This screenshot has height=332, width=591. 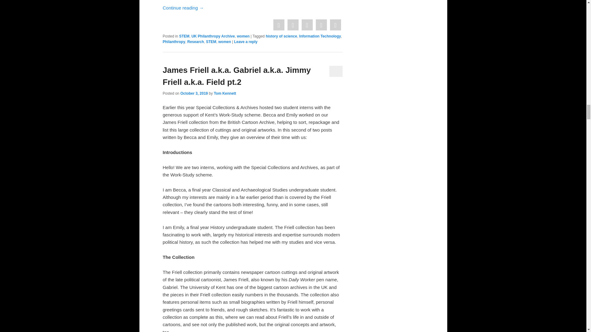 I want to click on 2:44 pm, so click(x=194, y=93).